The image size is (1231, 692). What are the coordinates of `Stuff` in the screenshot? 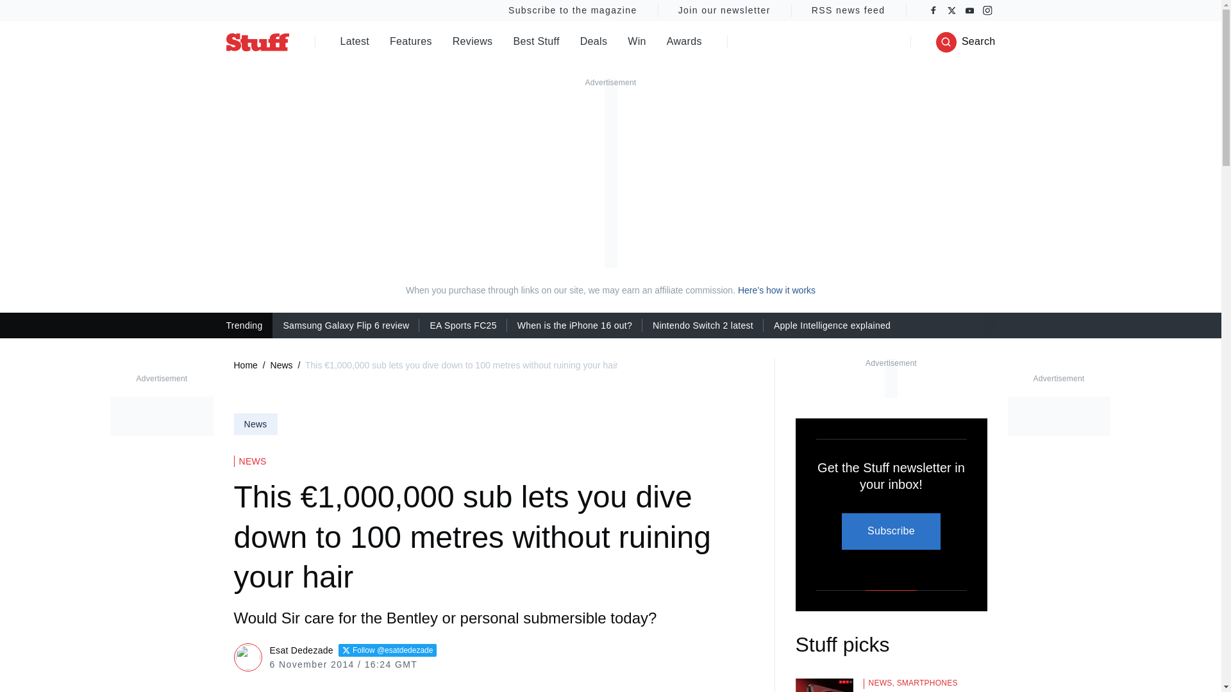 It's located at (256, 42).